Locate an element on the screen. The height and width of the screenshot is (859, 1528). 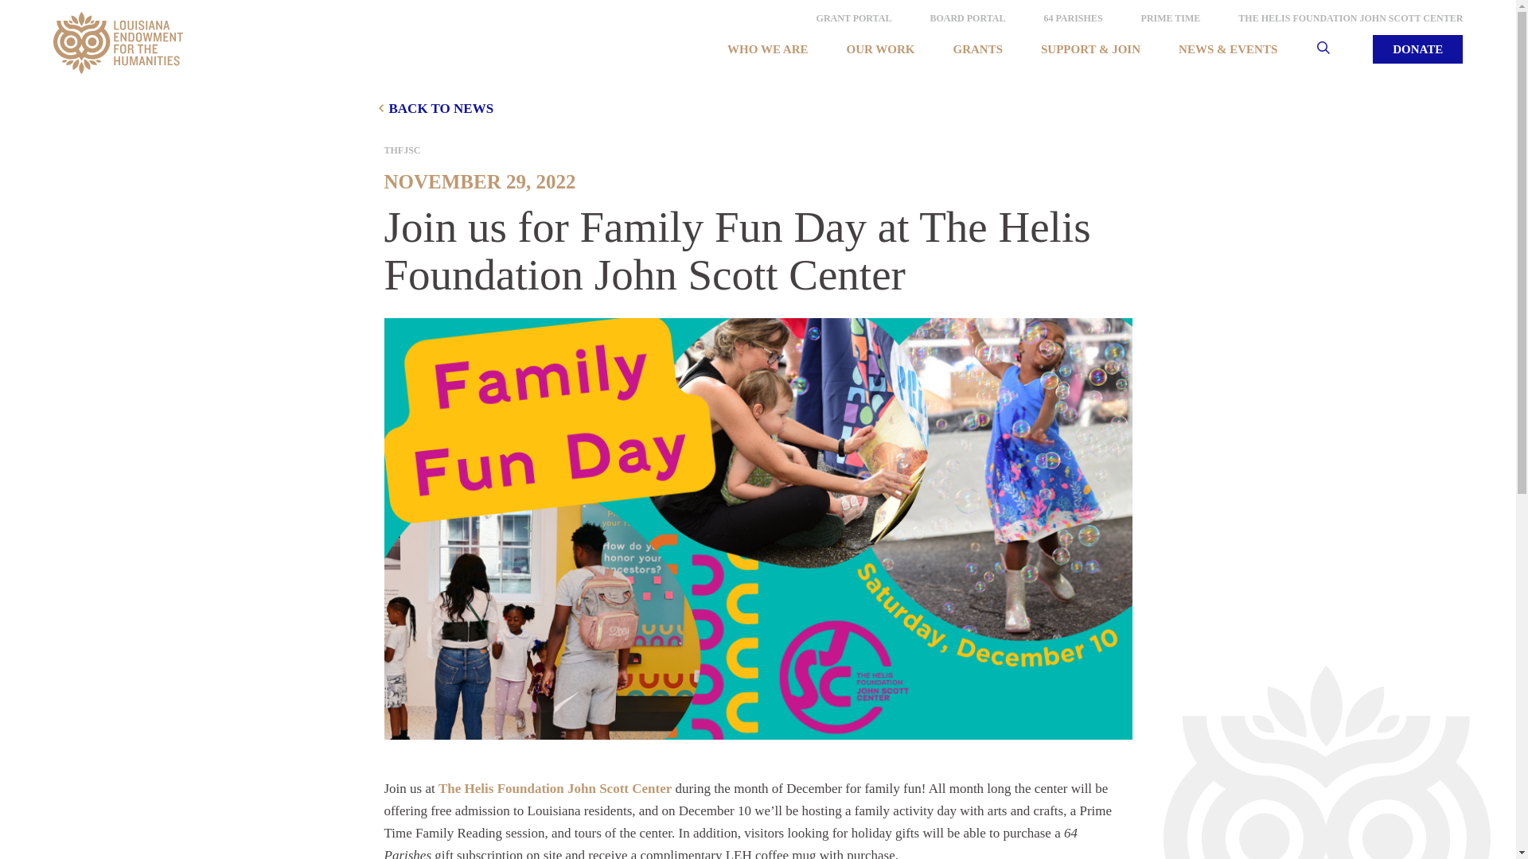
PRIME TIME is located at coordinates (1171, 18).